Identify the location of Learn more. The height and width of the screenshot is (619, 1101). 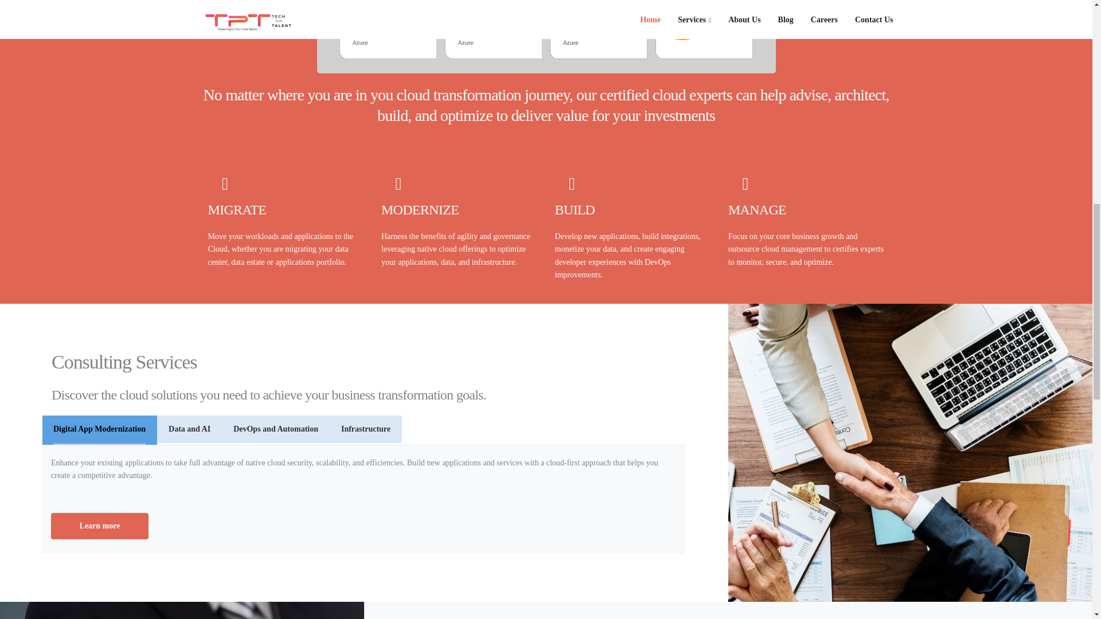
(100, 526).